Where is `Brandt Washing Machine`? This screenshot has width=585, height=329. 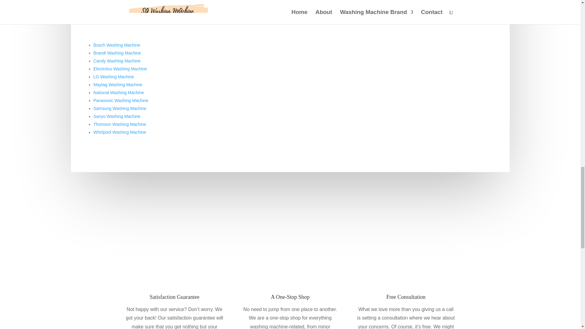
Brandt Washing Machine is located at coordinates (117, 53).